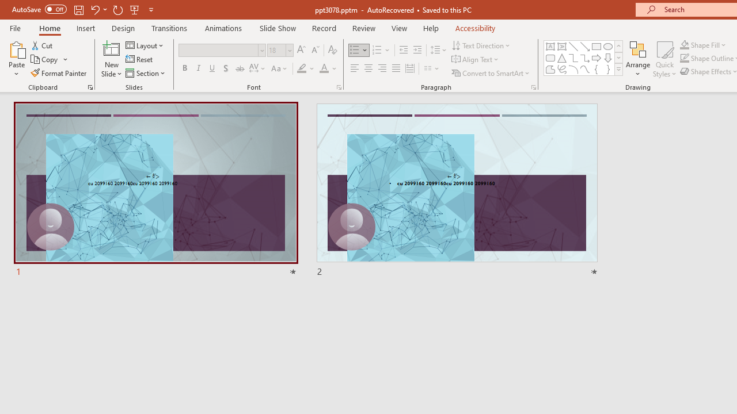  I want to click on Center, so click(368, 69).